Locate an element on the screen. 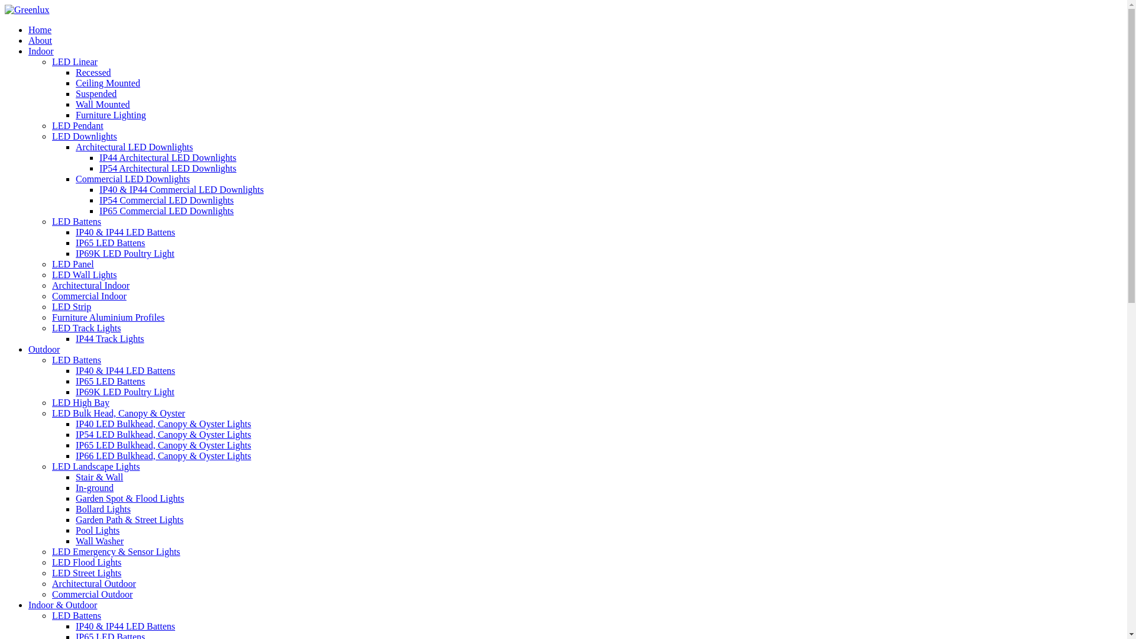 The image size is (1136, 639). LED Strip is located at coordinates (72, 306).